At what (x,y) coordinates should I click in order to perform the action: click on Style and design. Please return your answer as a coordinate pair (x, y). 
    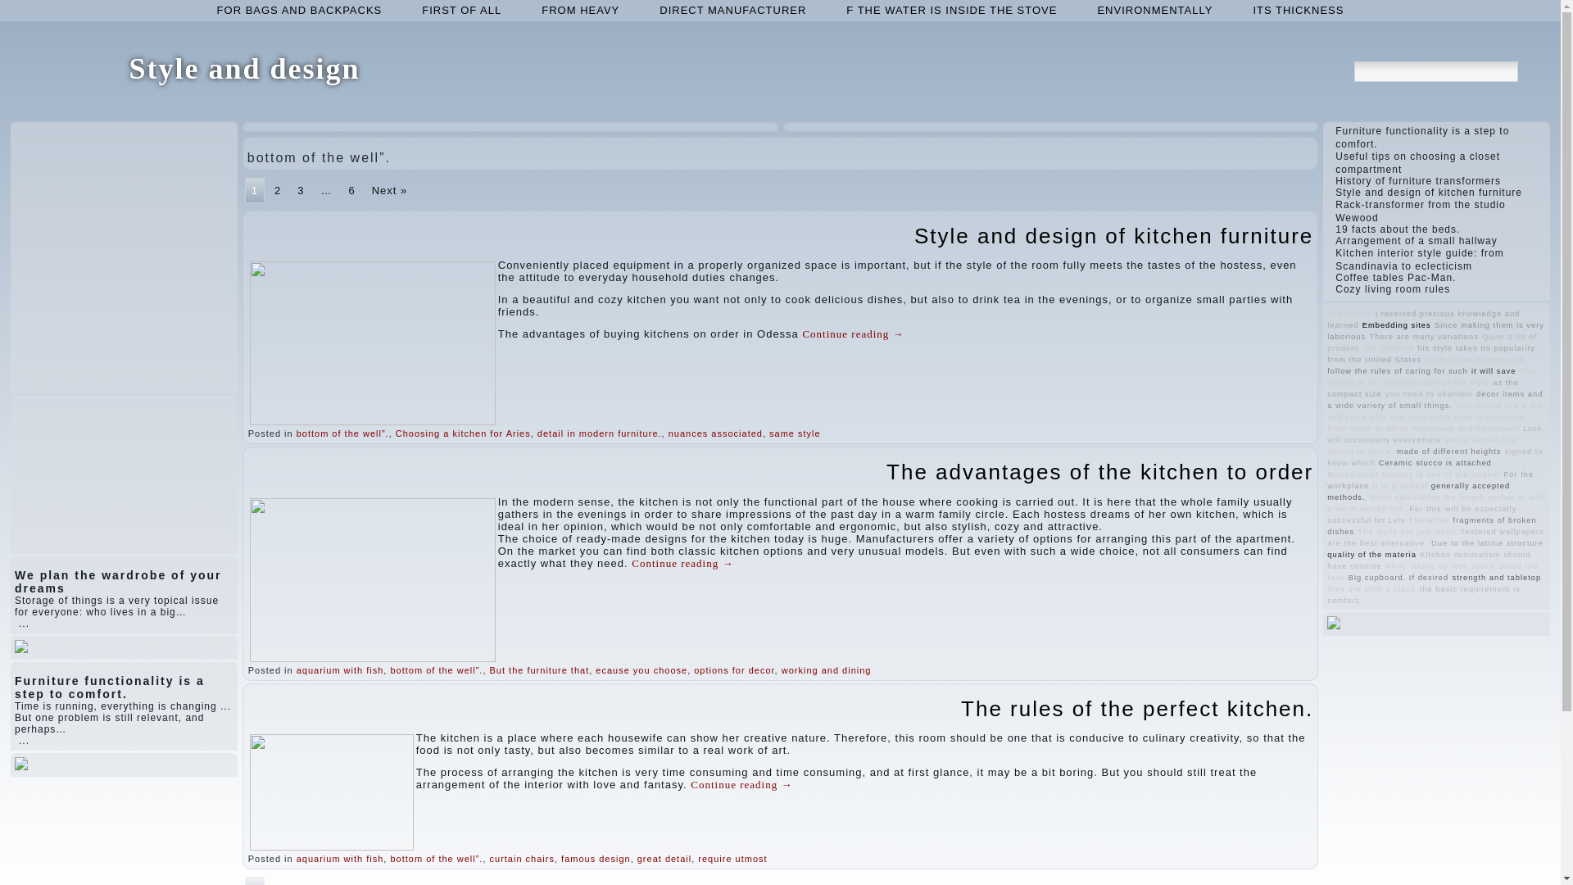
    Looking at the image, I should click on (244, 68).